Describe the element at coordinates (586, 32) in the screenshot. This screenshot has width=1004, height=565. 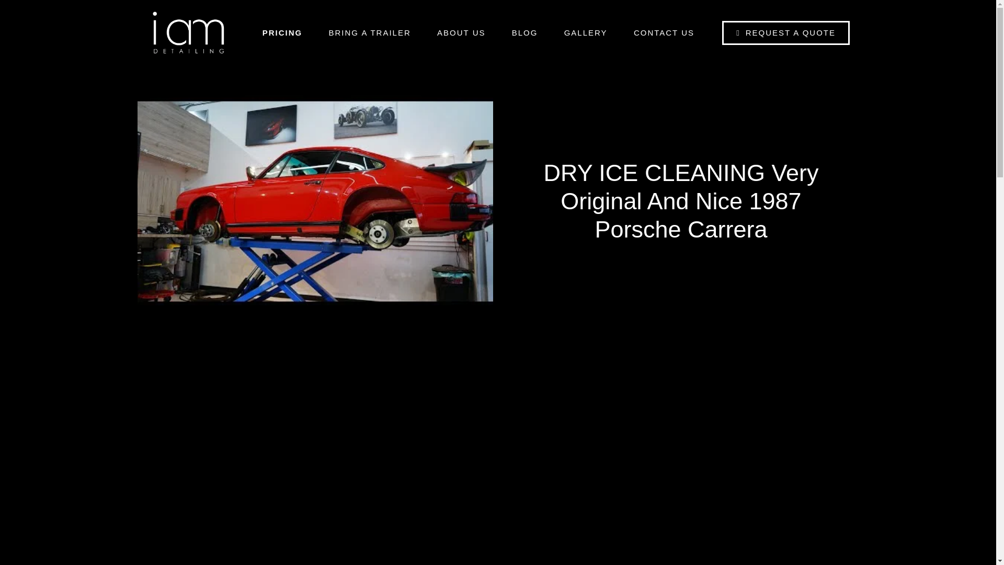
I see `GALLERY` at that location.